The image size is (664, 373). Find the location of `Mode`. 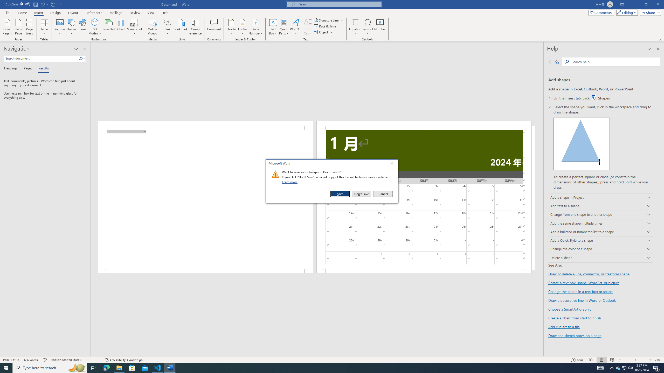

Mode is located at coordinates (626, 12).